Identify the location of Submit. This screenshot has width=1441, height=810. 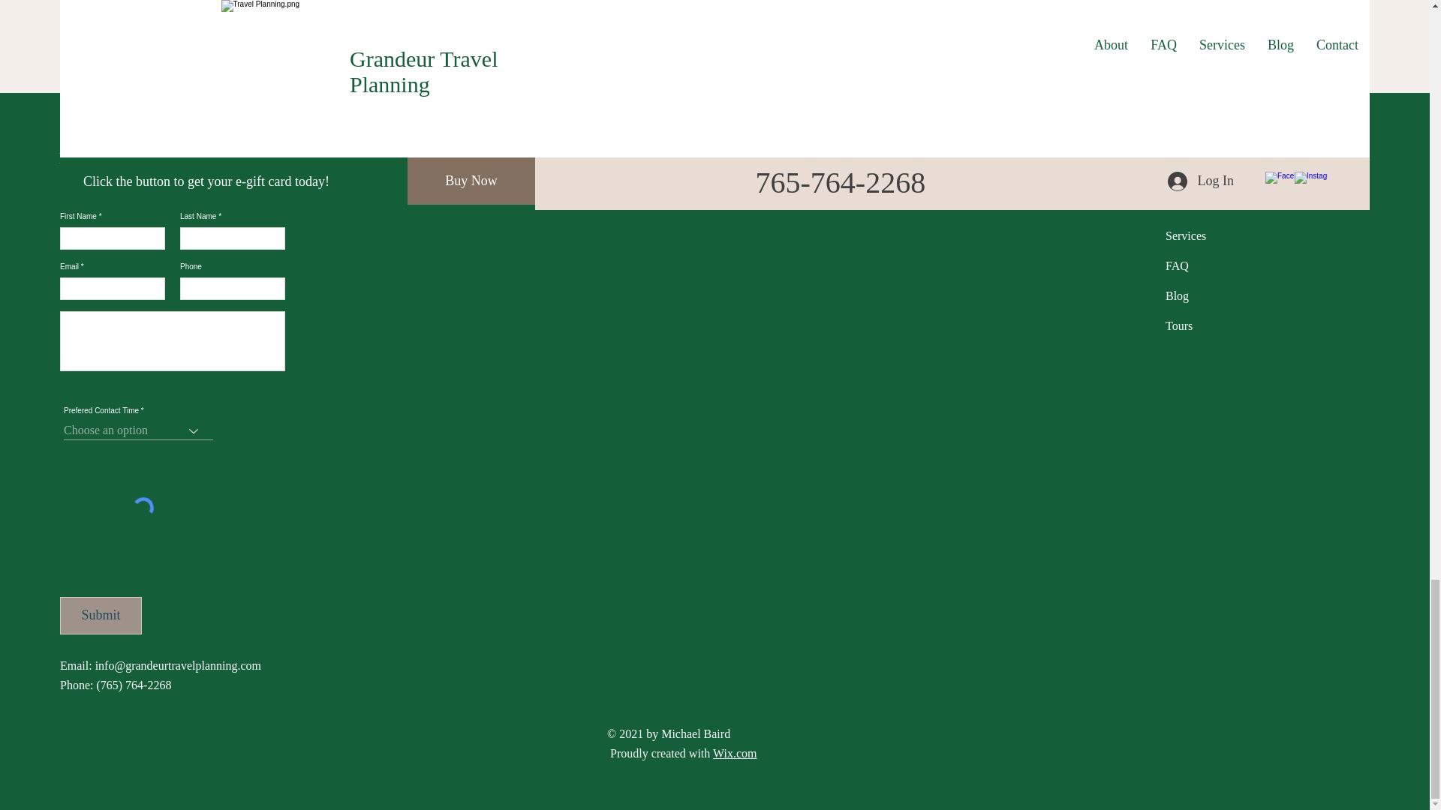
(101, 615).